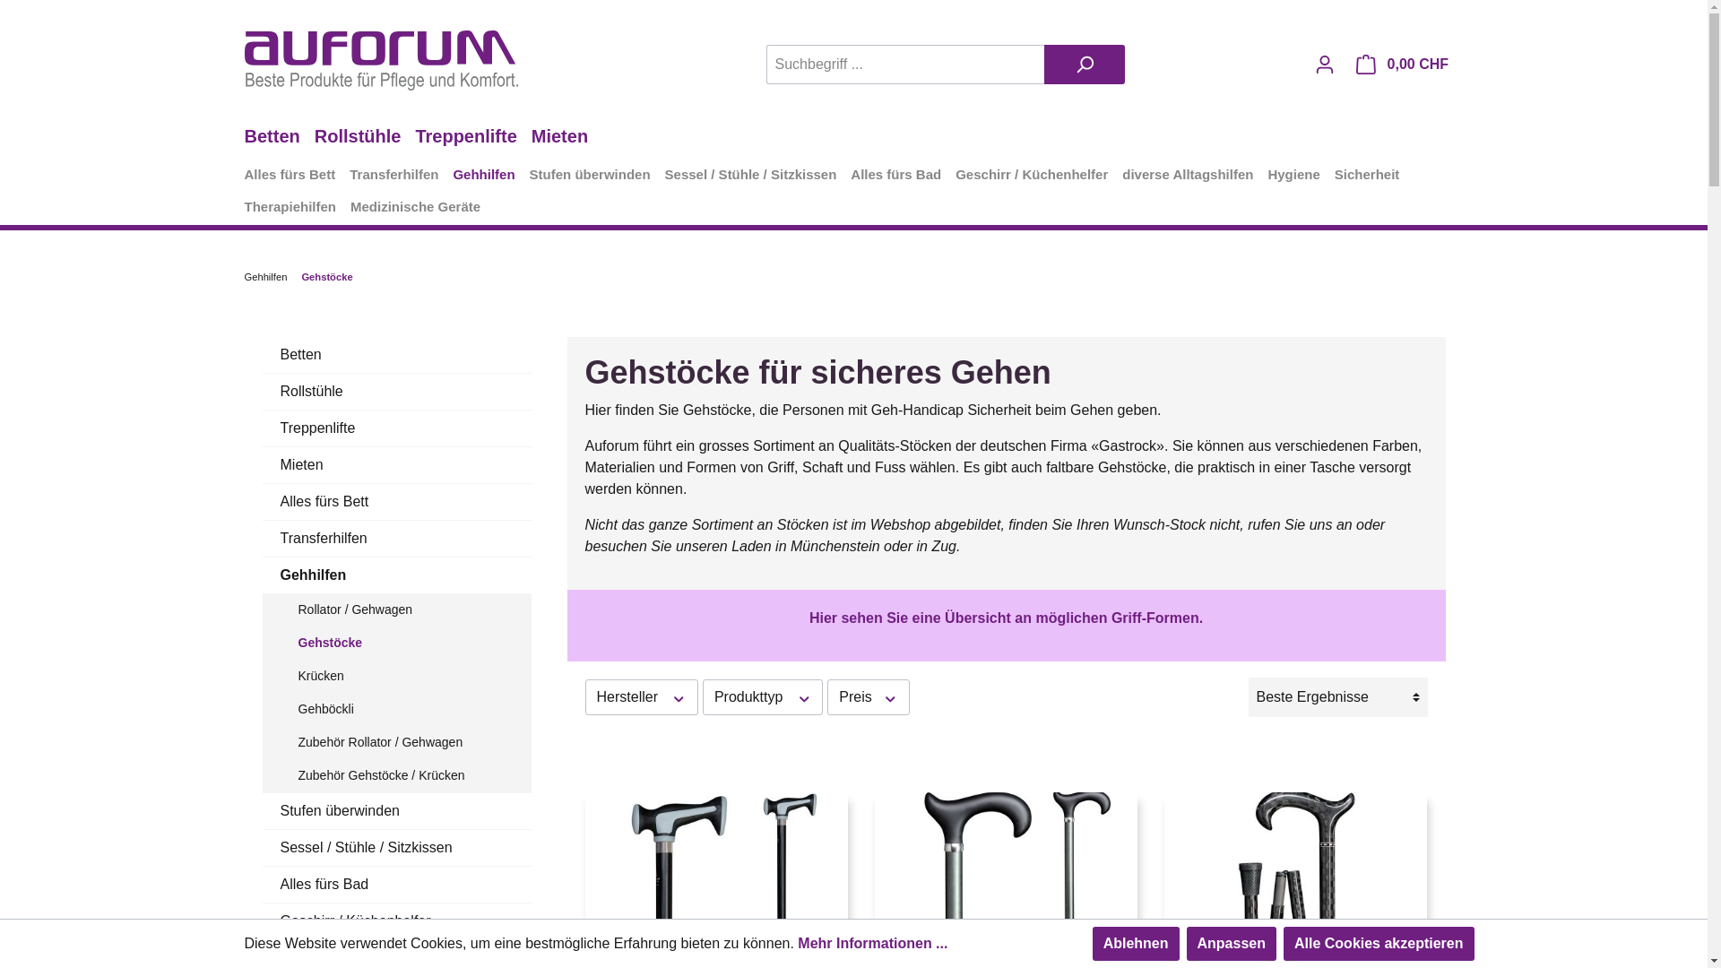 The height and width of the screenshot is (968, 1721). I want to click on Preis, so click(868, 697).